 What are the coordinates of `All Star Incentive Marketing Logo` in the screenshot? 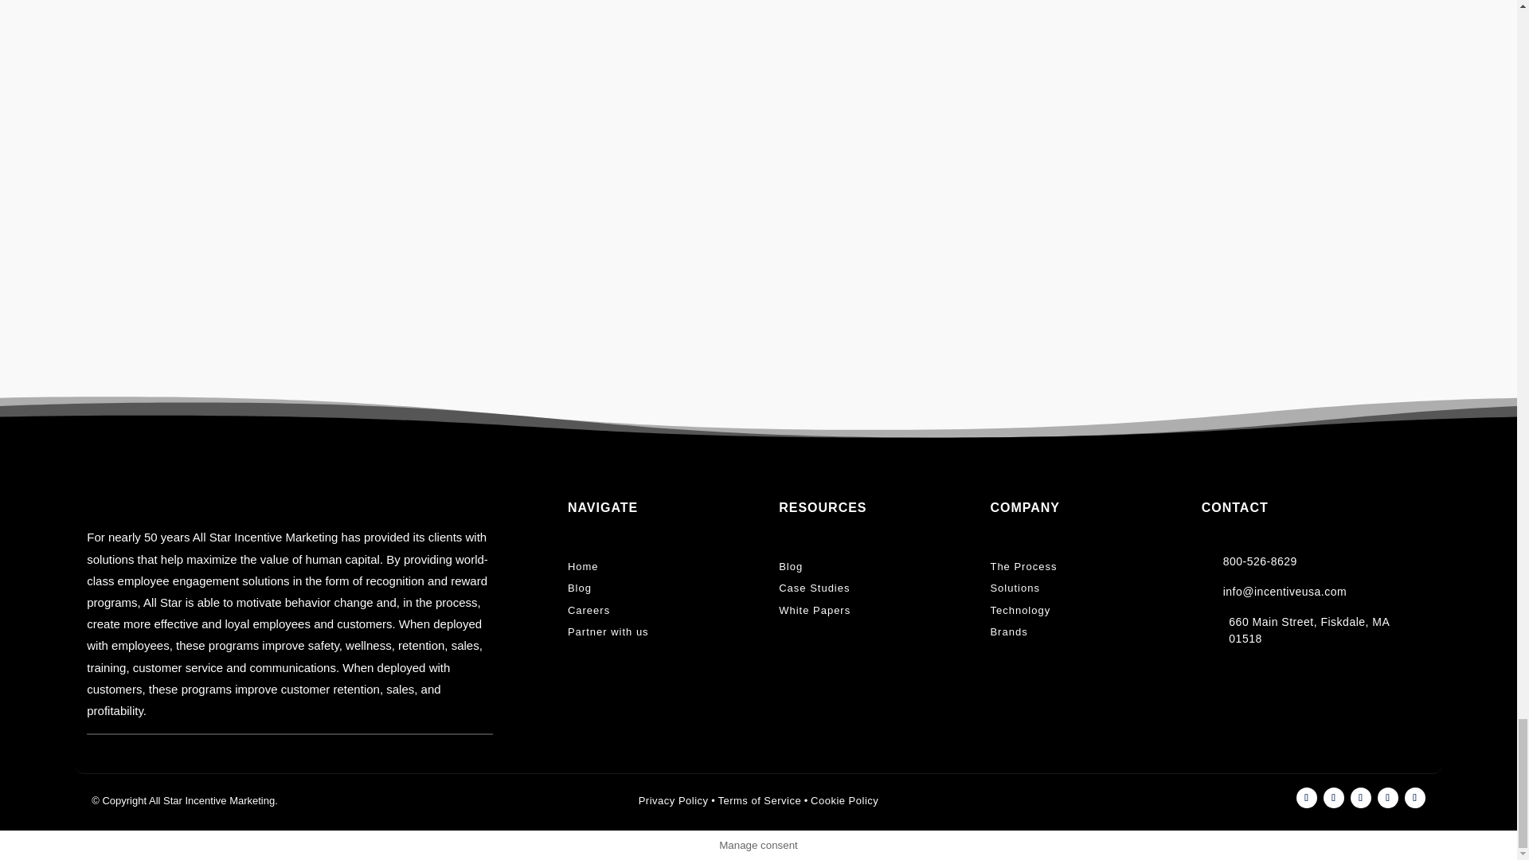 It's located at (170, 494).